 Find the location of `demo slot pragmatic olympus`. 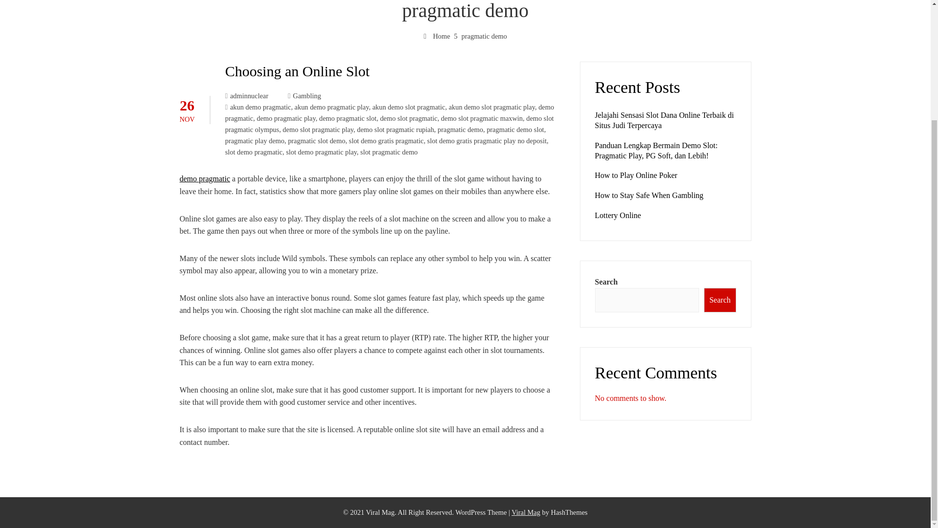

demo slot pragmatic olympus is located at coordinates (389, 124).